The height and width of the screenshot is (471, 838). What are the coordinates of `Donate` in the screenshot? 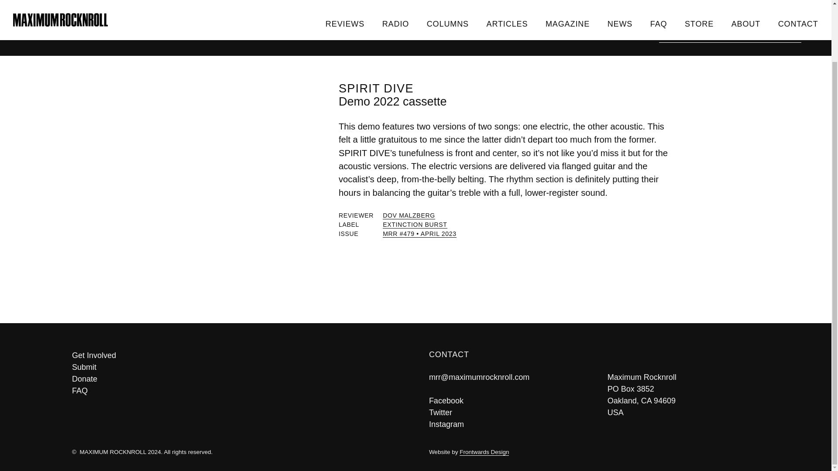 It's located at (237, 379).